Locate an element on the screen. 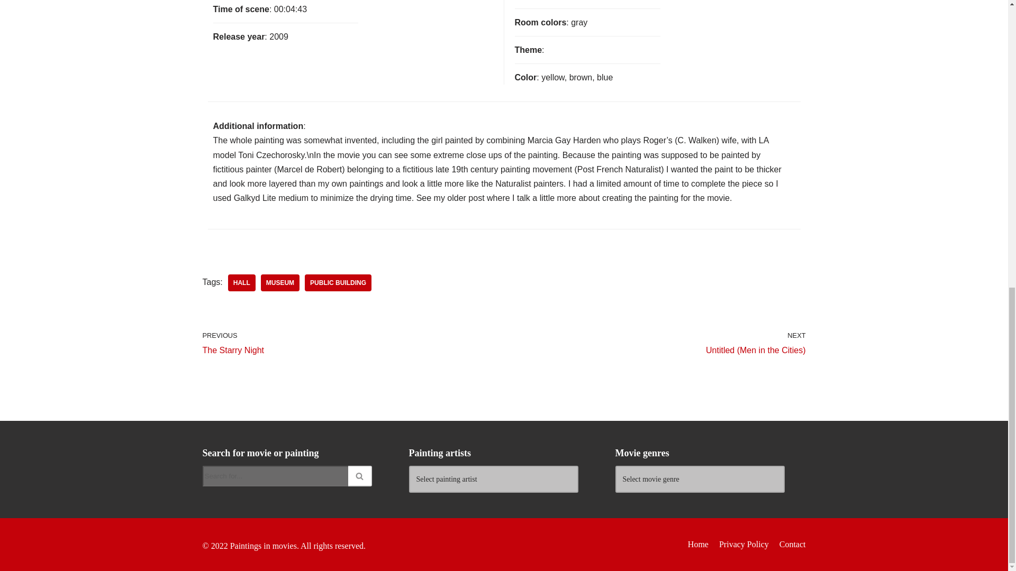  Contact is located at coordinates (338, 282).